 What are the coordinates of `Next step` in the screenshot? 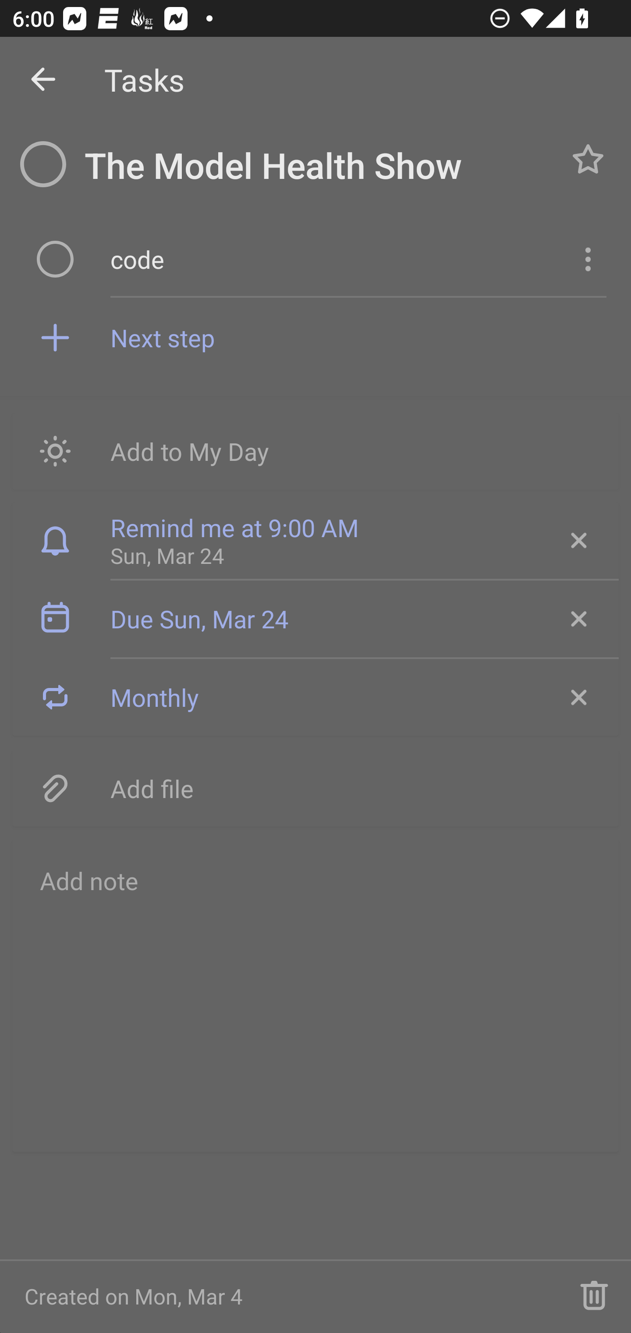 It's located at (358, 337).